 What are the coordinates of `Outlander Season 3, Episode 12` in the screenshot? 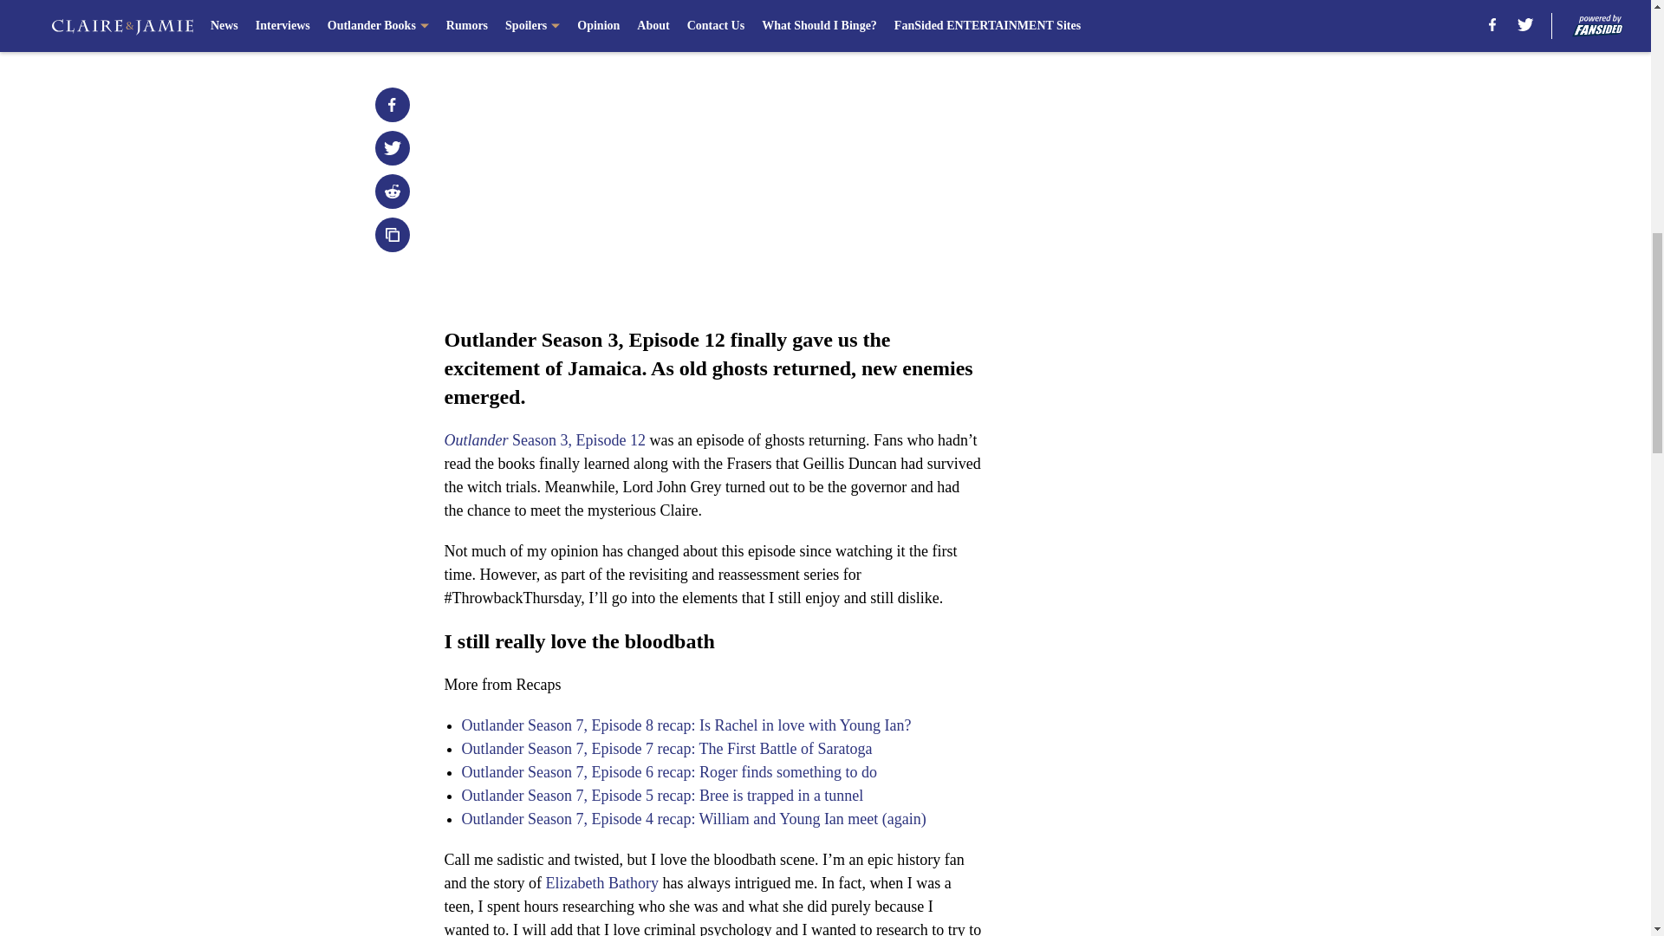 It's located at (544, 440).